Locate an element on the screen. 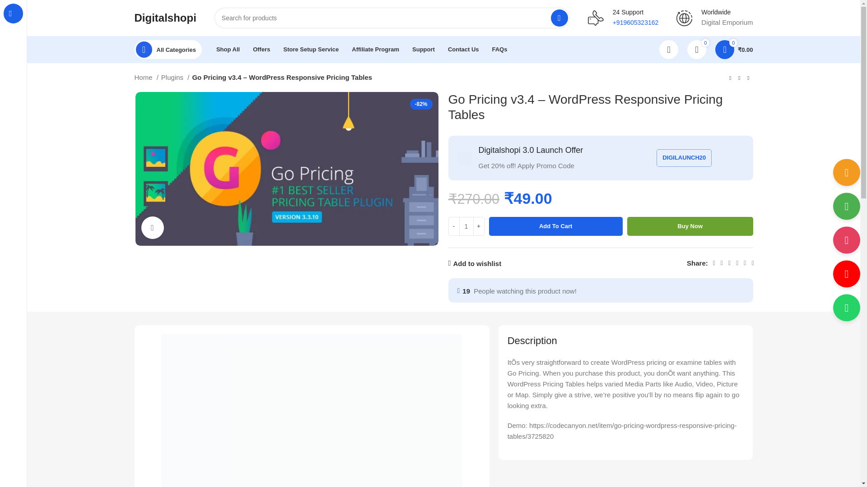 This screenshot has width=867, height=487. Search is located at coordinates (559, 18).